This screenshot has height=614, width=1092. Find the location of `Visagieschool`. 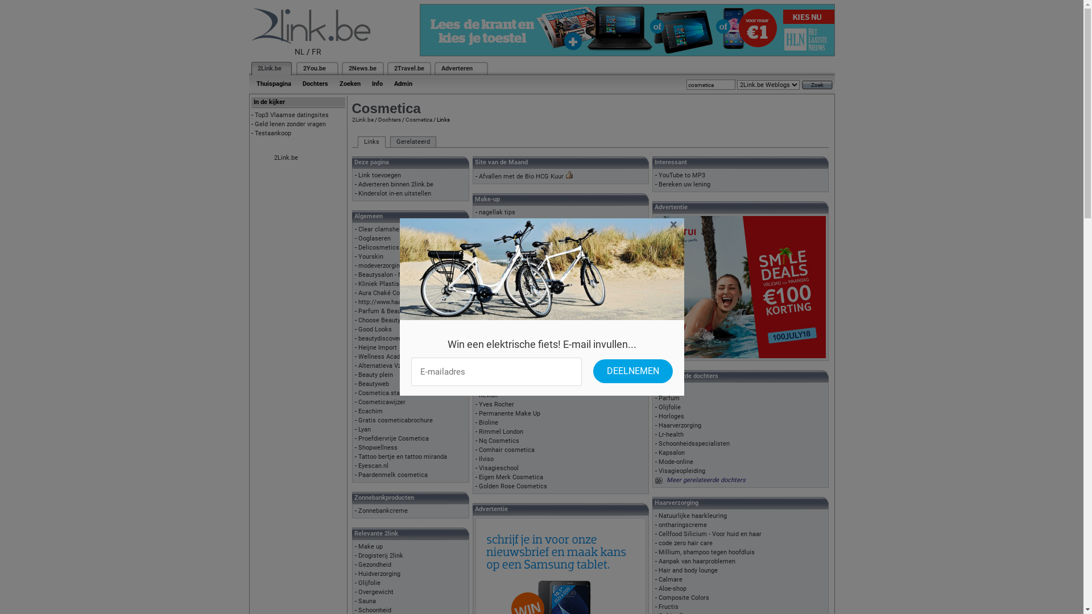

Visagieschool is located at coordinates (499, 468).